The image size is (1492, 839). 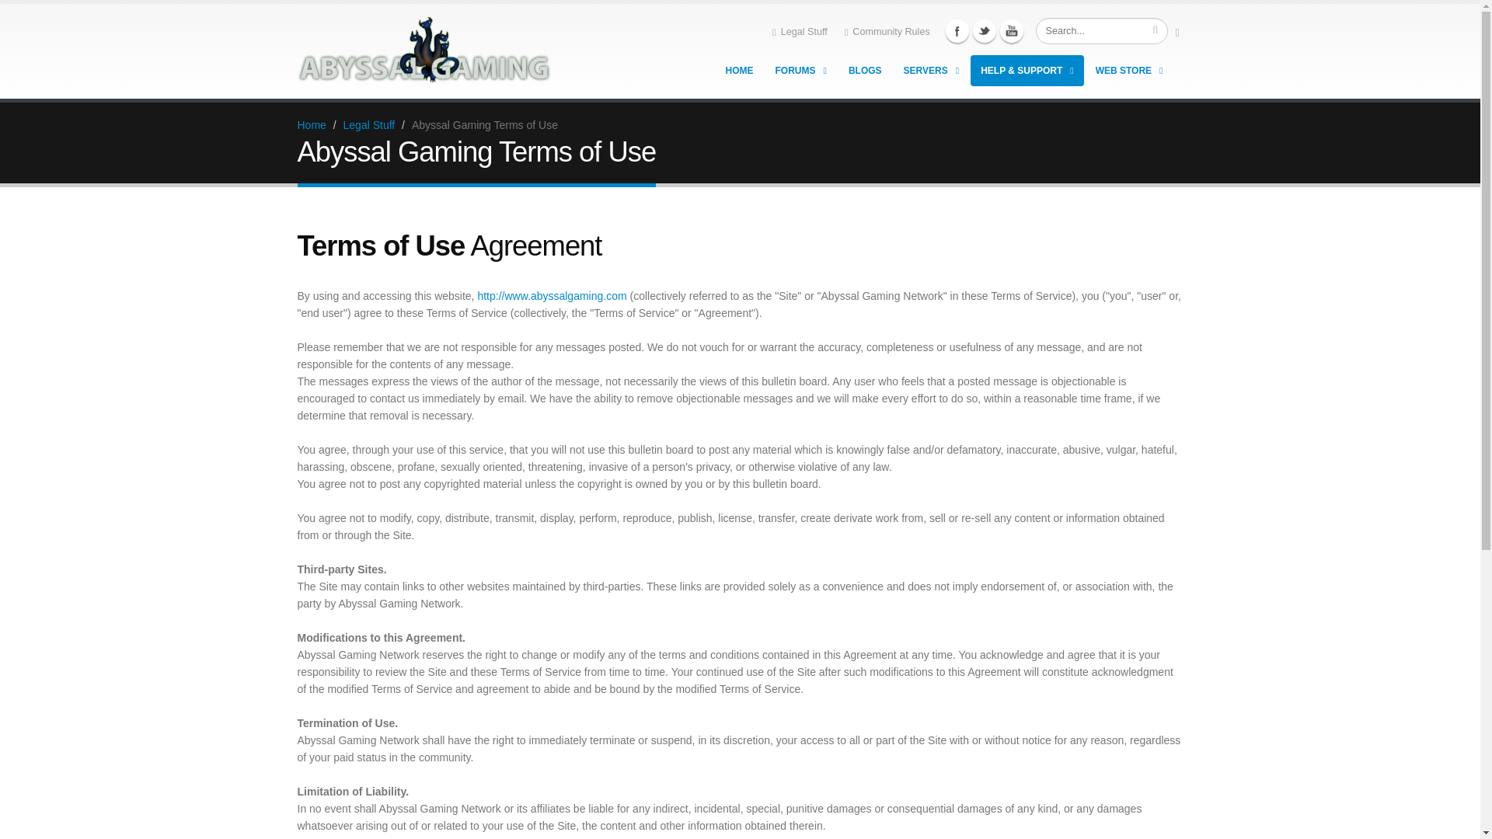 What do you see at coordinates (957, 31) in the screenshot?
I see `Facebook` at bounding box center [957, 31].